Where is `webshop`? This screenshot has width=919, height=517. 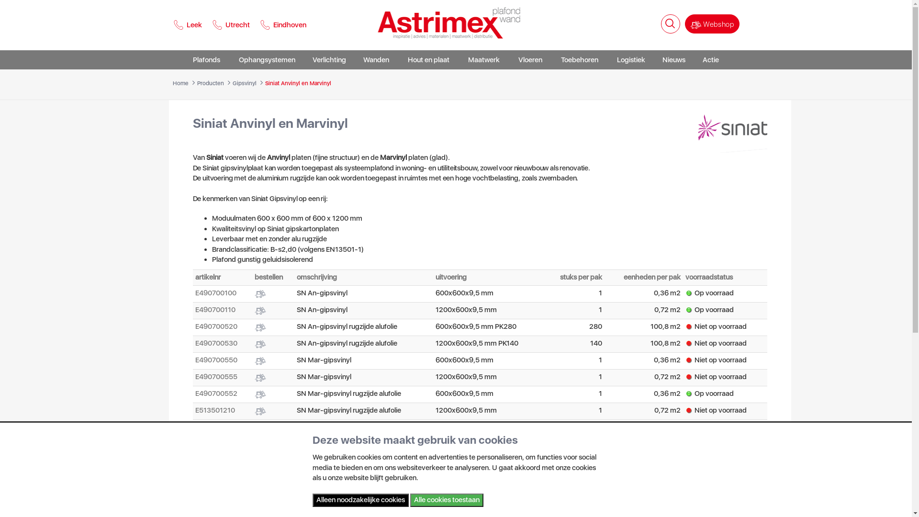
webshop is located at coordinates (486, 427).